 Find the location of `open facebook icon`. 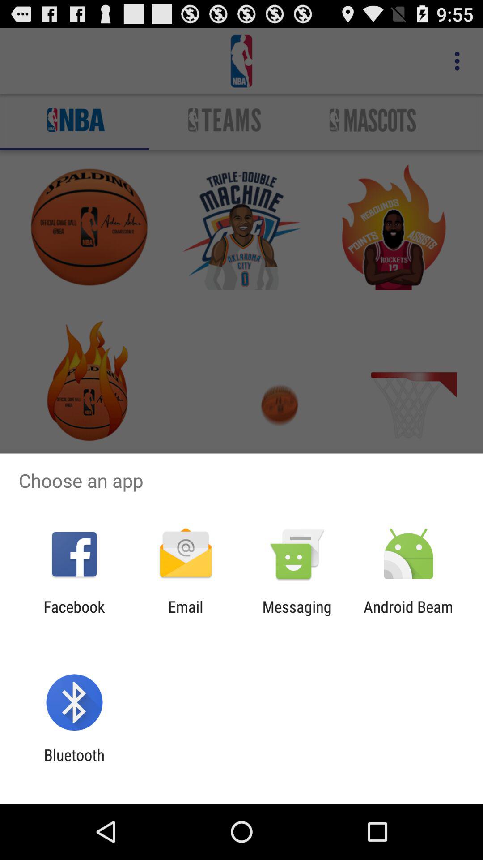

open facebook icon is located at coordinates (74, 616).